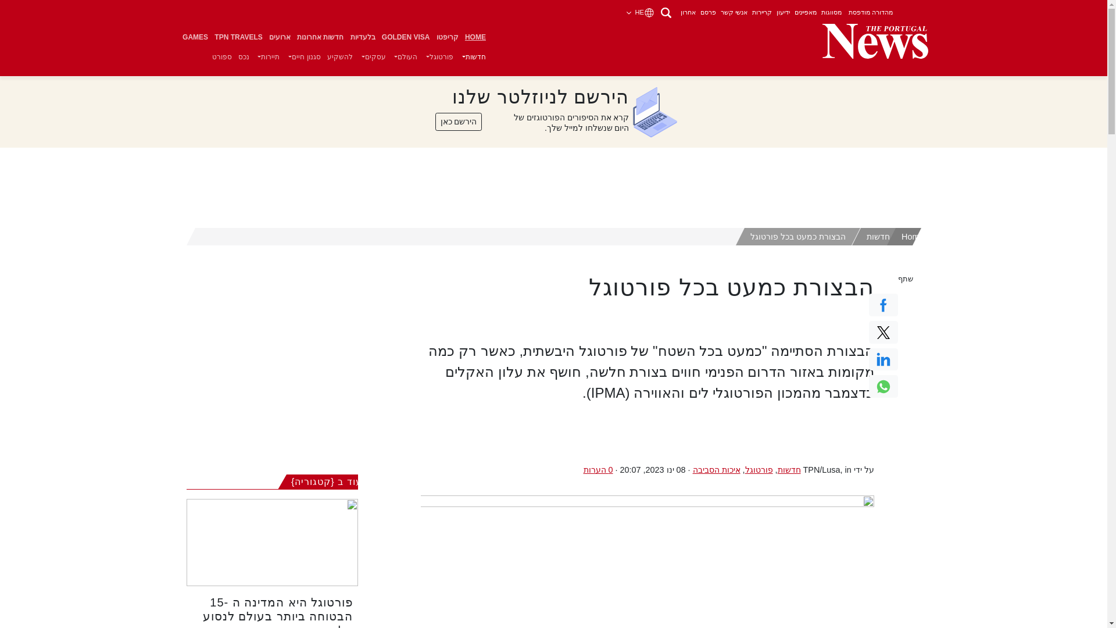 This screenshot has width=1116, height=628. I want to click on GOLDEN VISA, so click(405, 37).